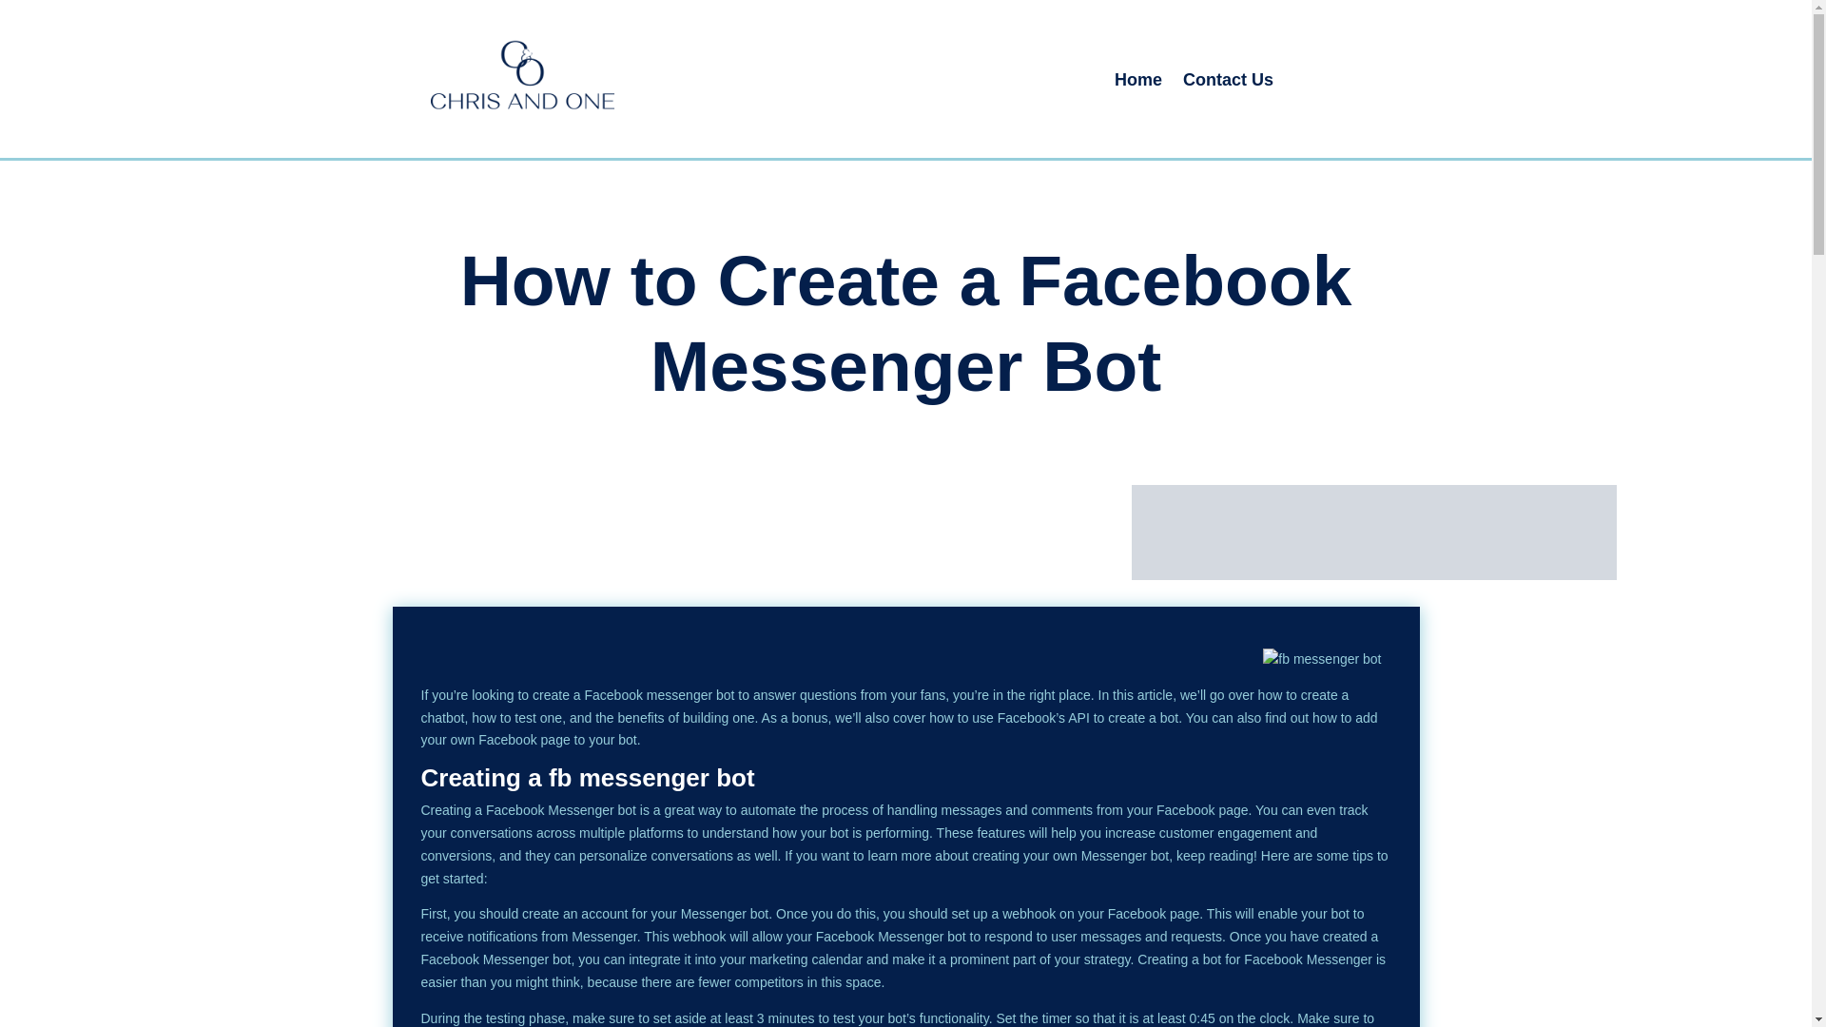 The height and width of the screenshot is (1027, 1826). I want to click on Contact Us, so click(1228, 84).